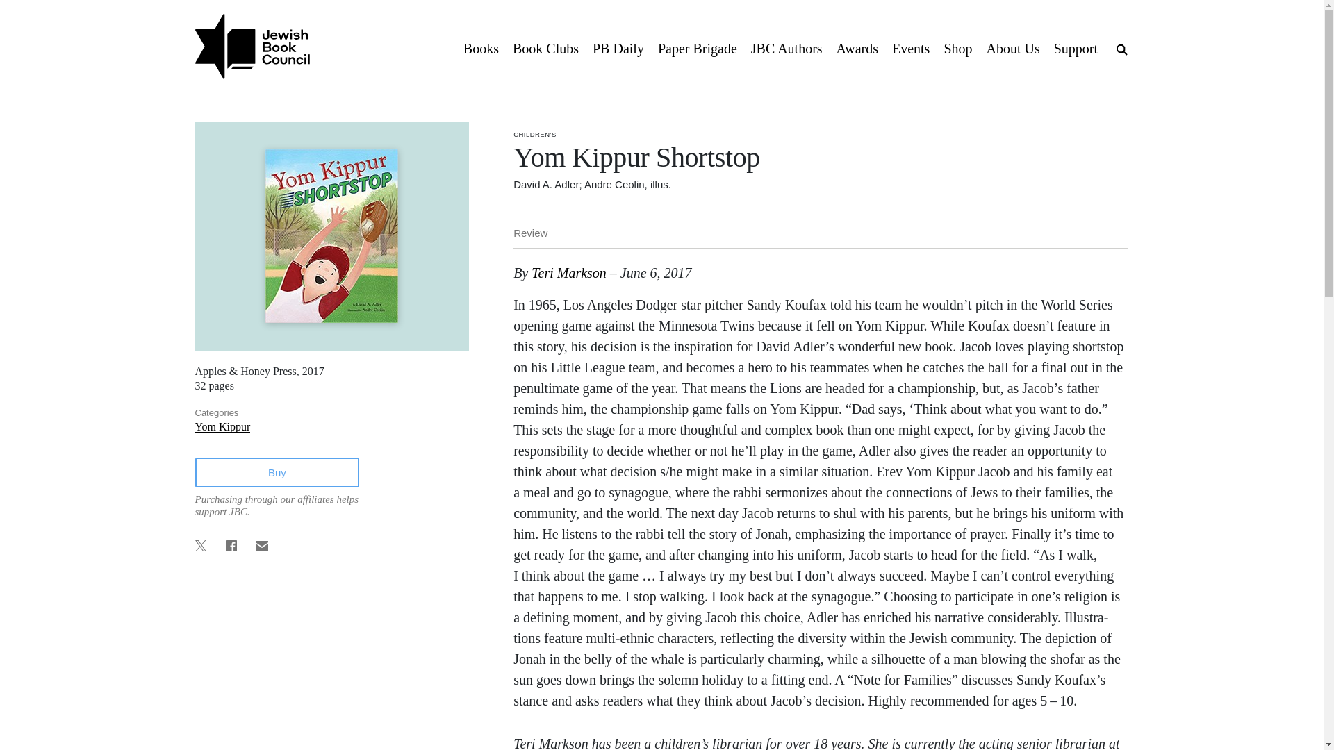  What do you see at coordinates (545, 47) in the screenshot?
I see `Book Clubs` at bounding box center [545, 47].